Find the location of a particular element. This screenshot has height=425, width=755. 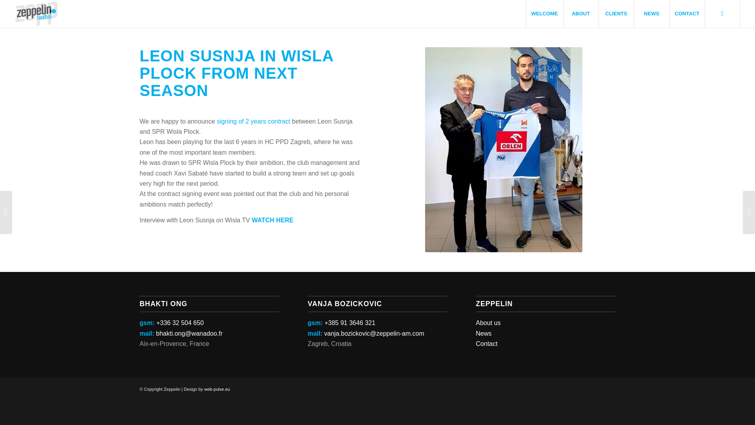

CONTACT is located at coordinates (687, 14).